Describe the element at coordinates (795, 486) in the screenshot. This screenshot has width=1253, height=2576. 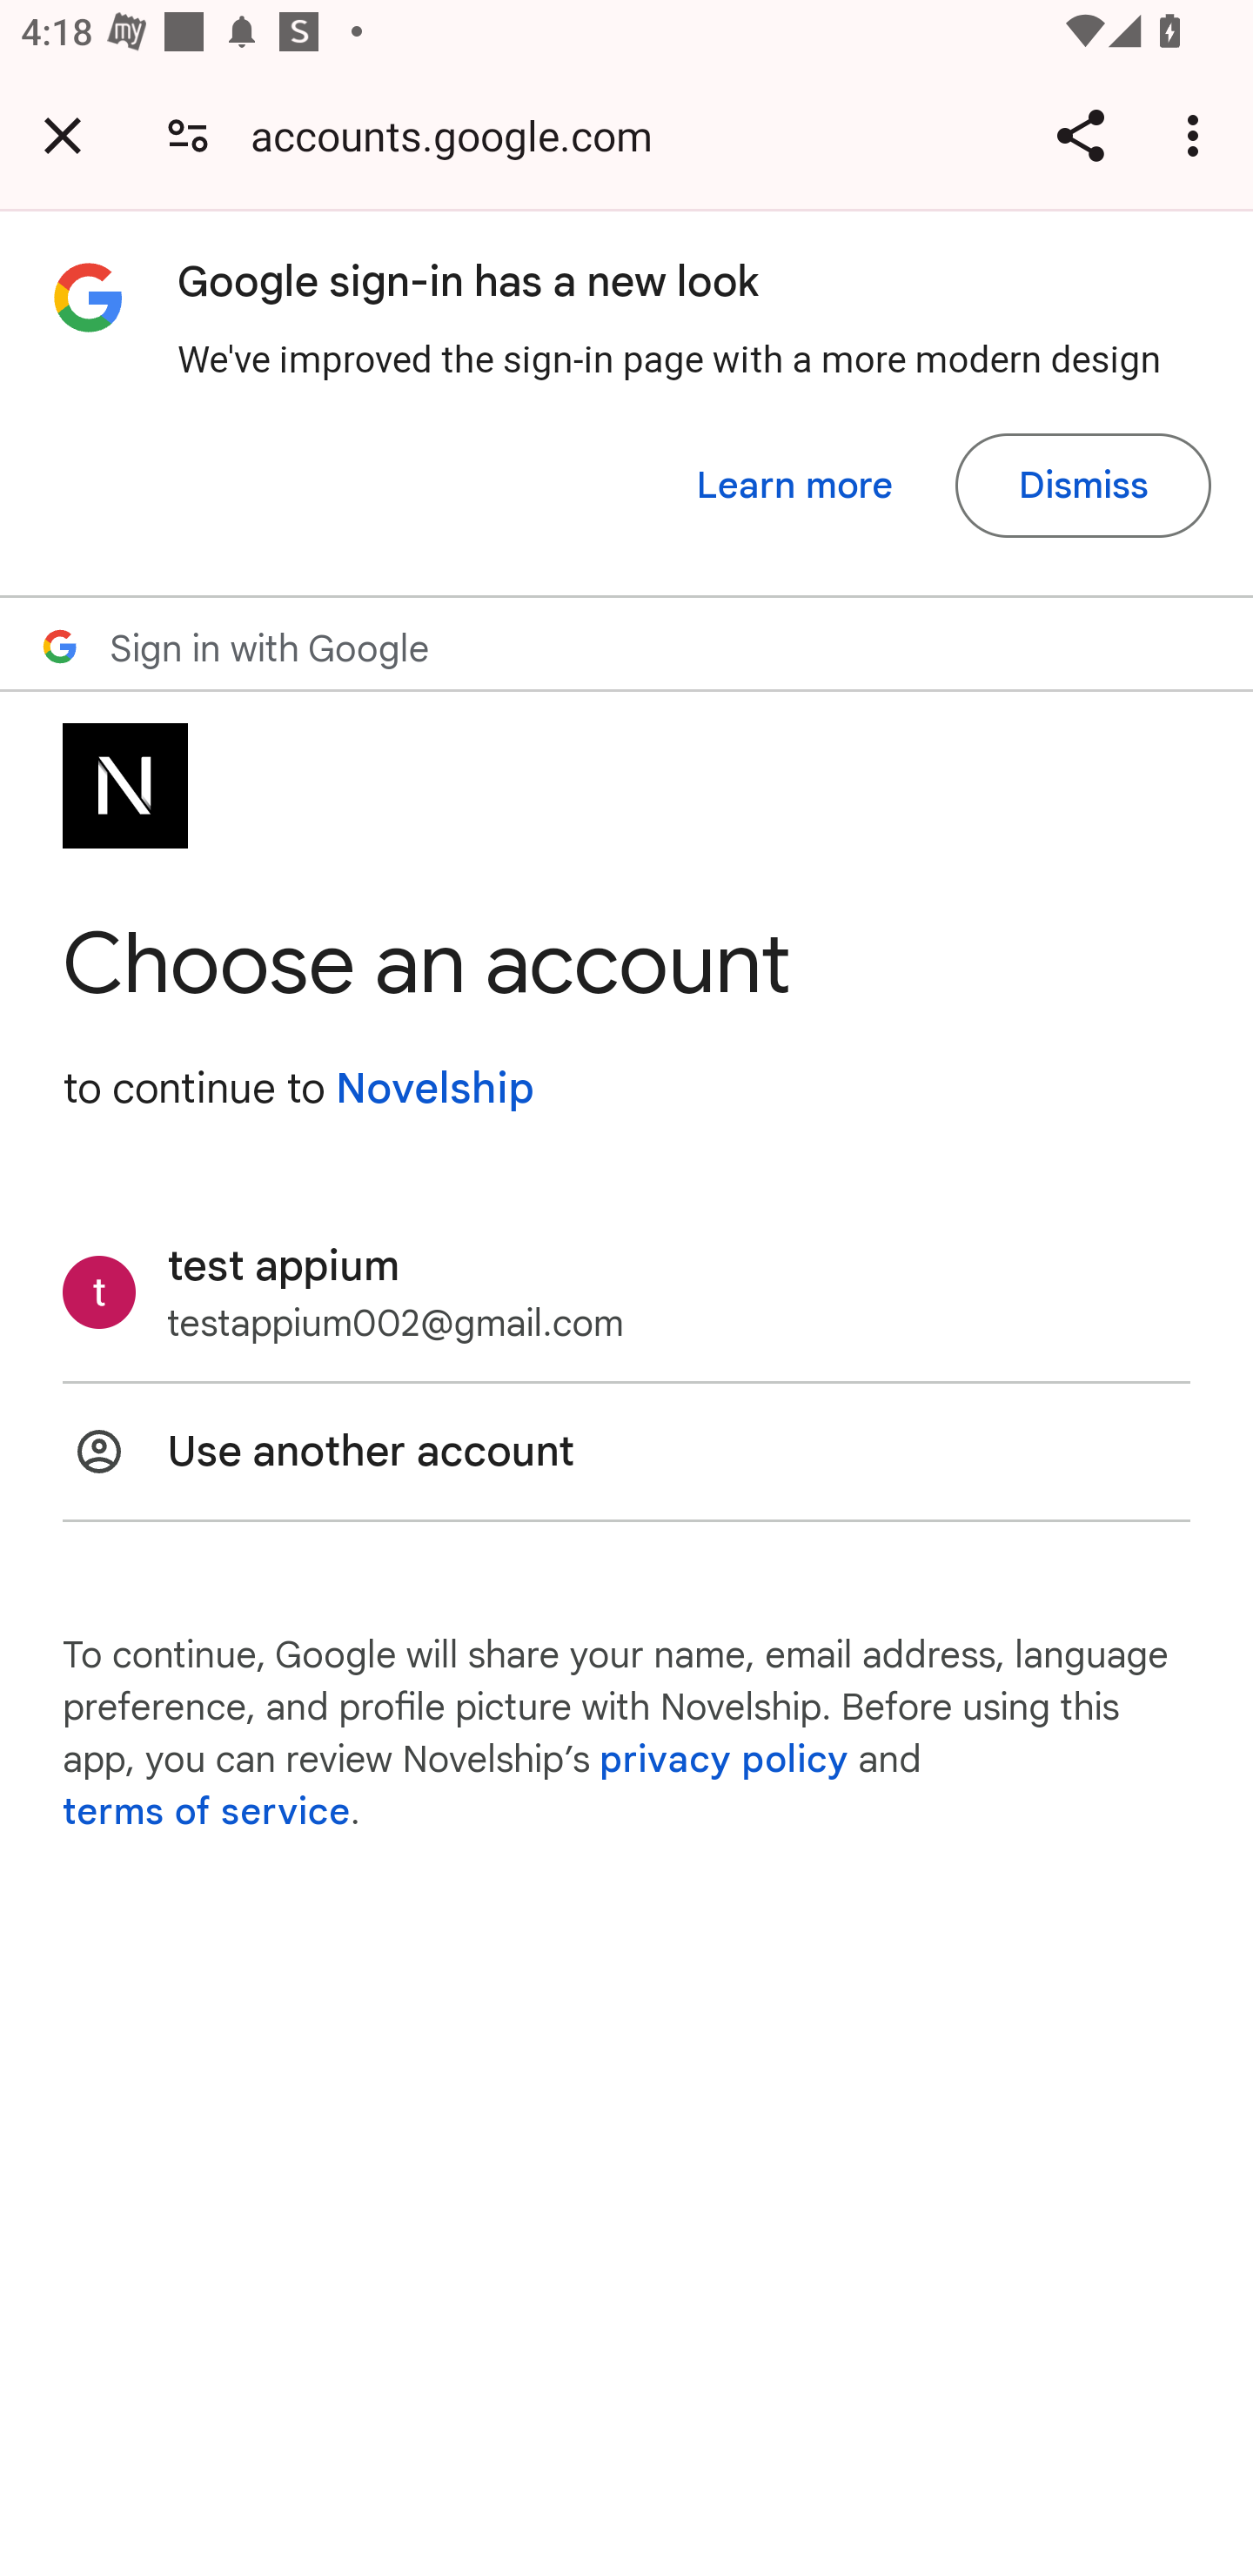
I see `Learn more` at that location.